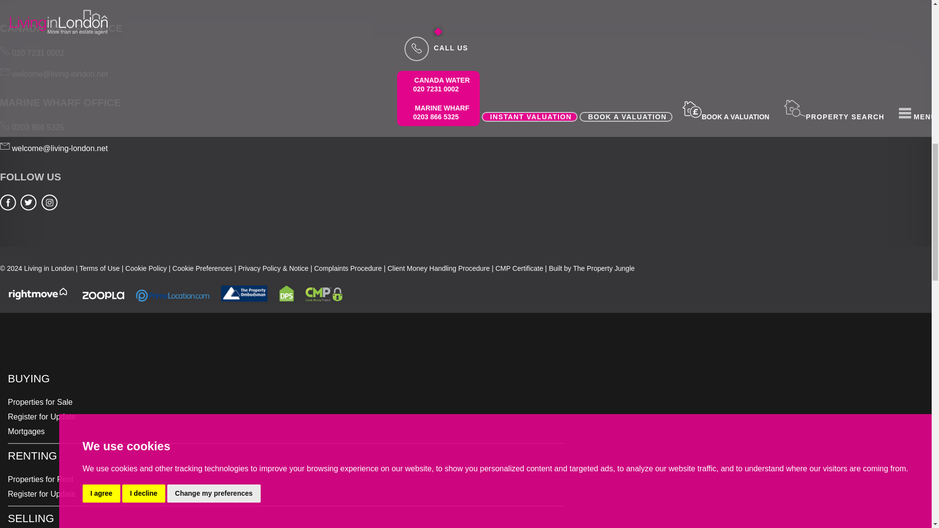 This screenshot has width=939, height=528. Describe the element at coordinates (42, 417) in the screenshot. I see `Register for update` at that location.